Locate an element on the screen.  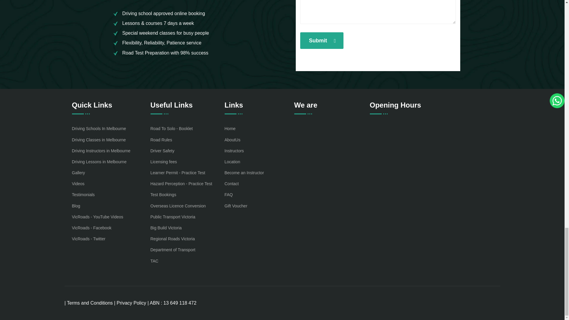
Driving Lessons in Melbourne is located at coordinates (99, 162).